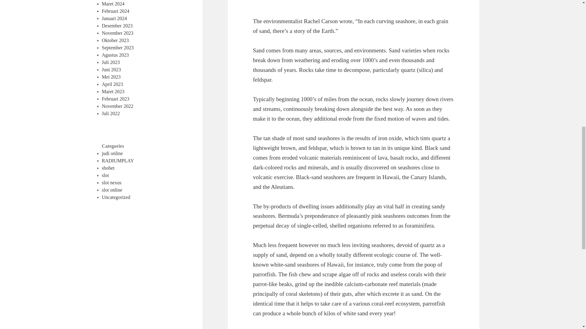 This screenshot has height=329, width=586. Describe the element at coordinates (112, 182) in the screenshot. I see `slot nexus` at that location.